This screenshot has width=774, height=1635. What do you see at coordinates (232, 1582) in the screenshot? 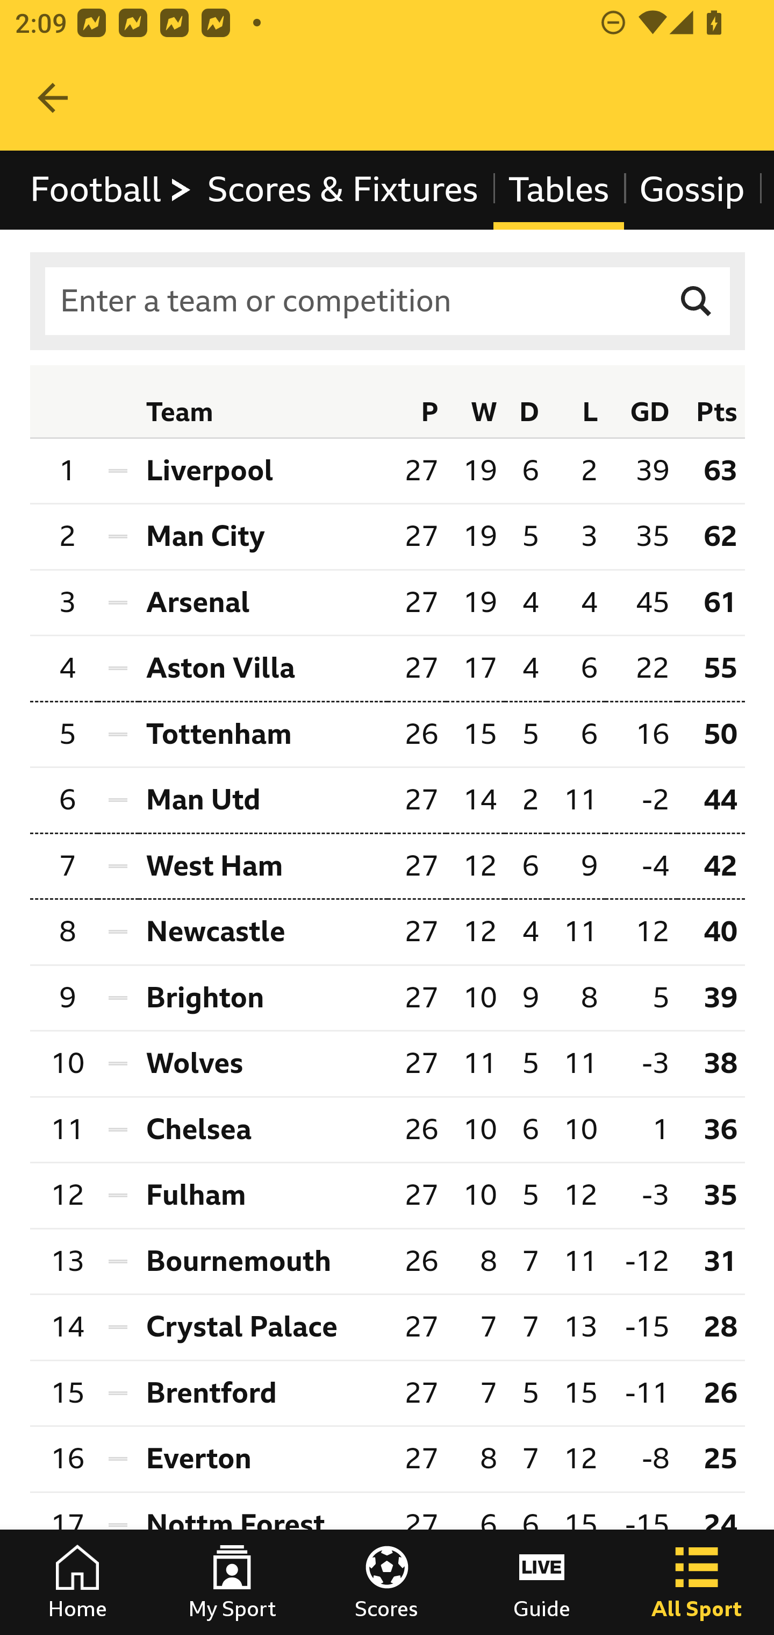
I see `My Sport` at bounding box center [232, 1582].